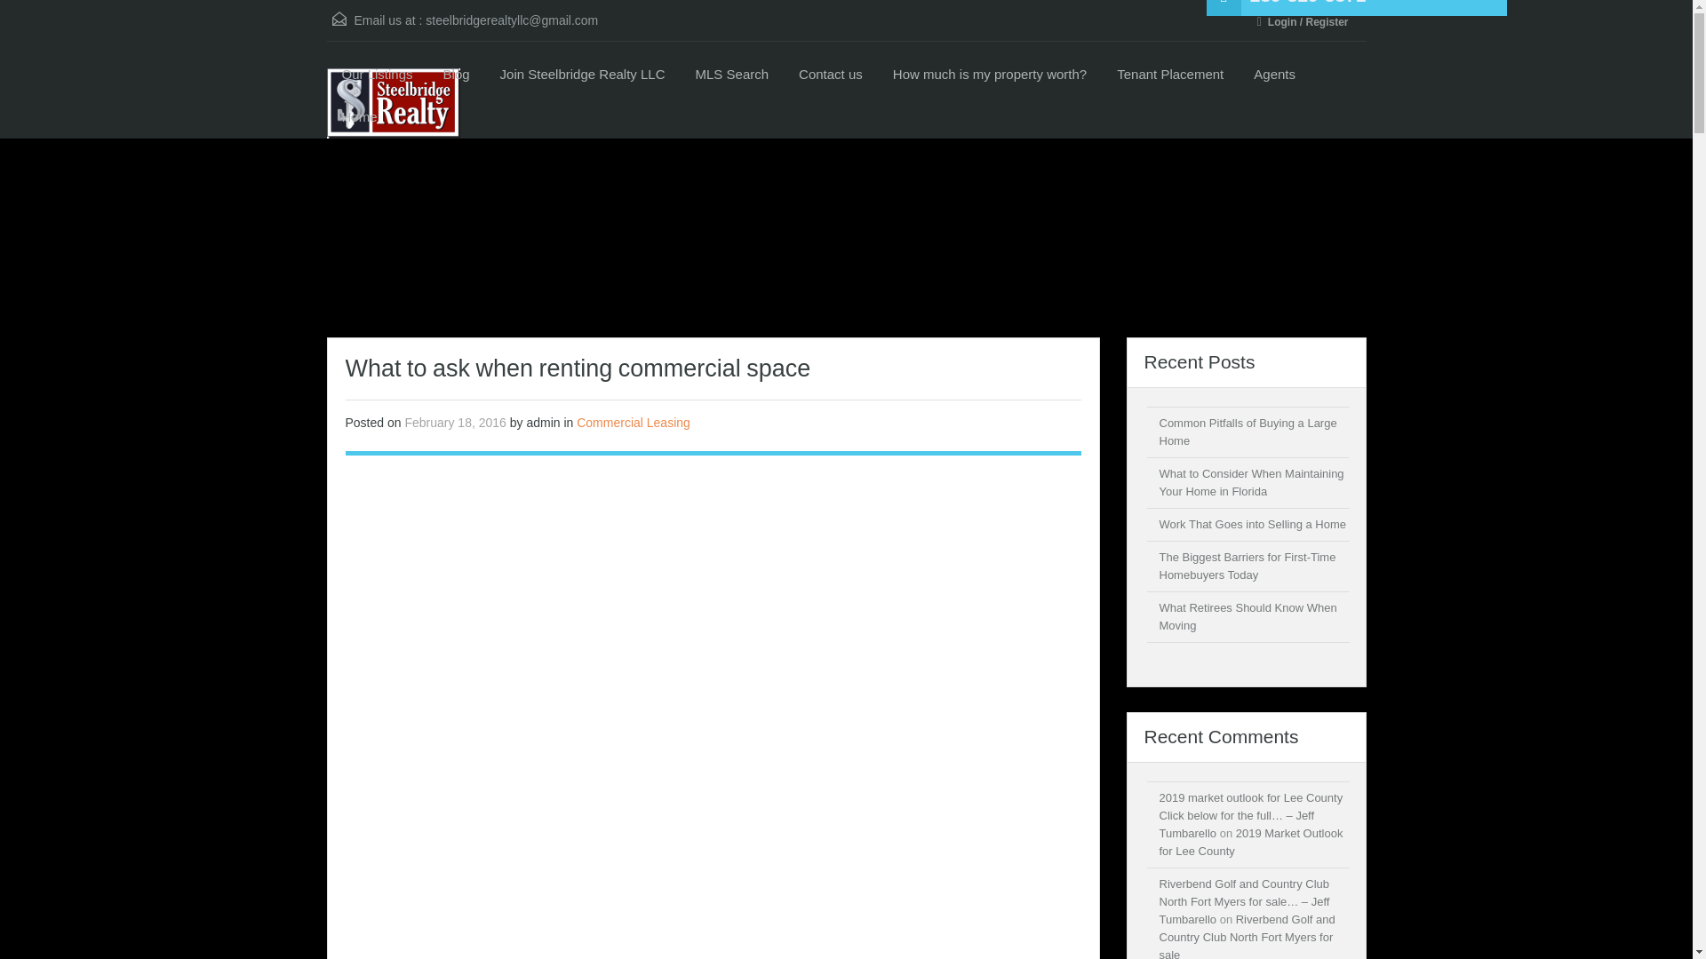 Image resolution: width=1706 pixels, height=959 pixels. Describe the element at coordinates (394, 103) in the screenshot. I see `Steelbridge Realty LLC` at that location.